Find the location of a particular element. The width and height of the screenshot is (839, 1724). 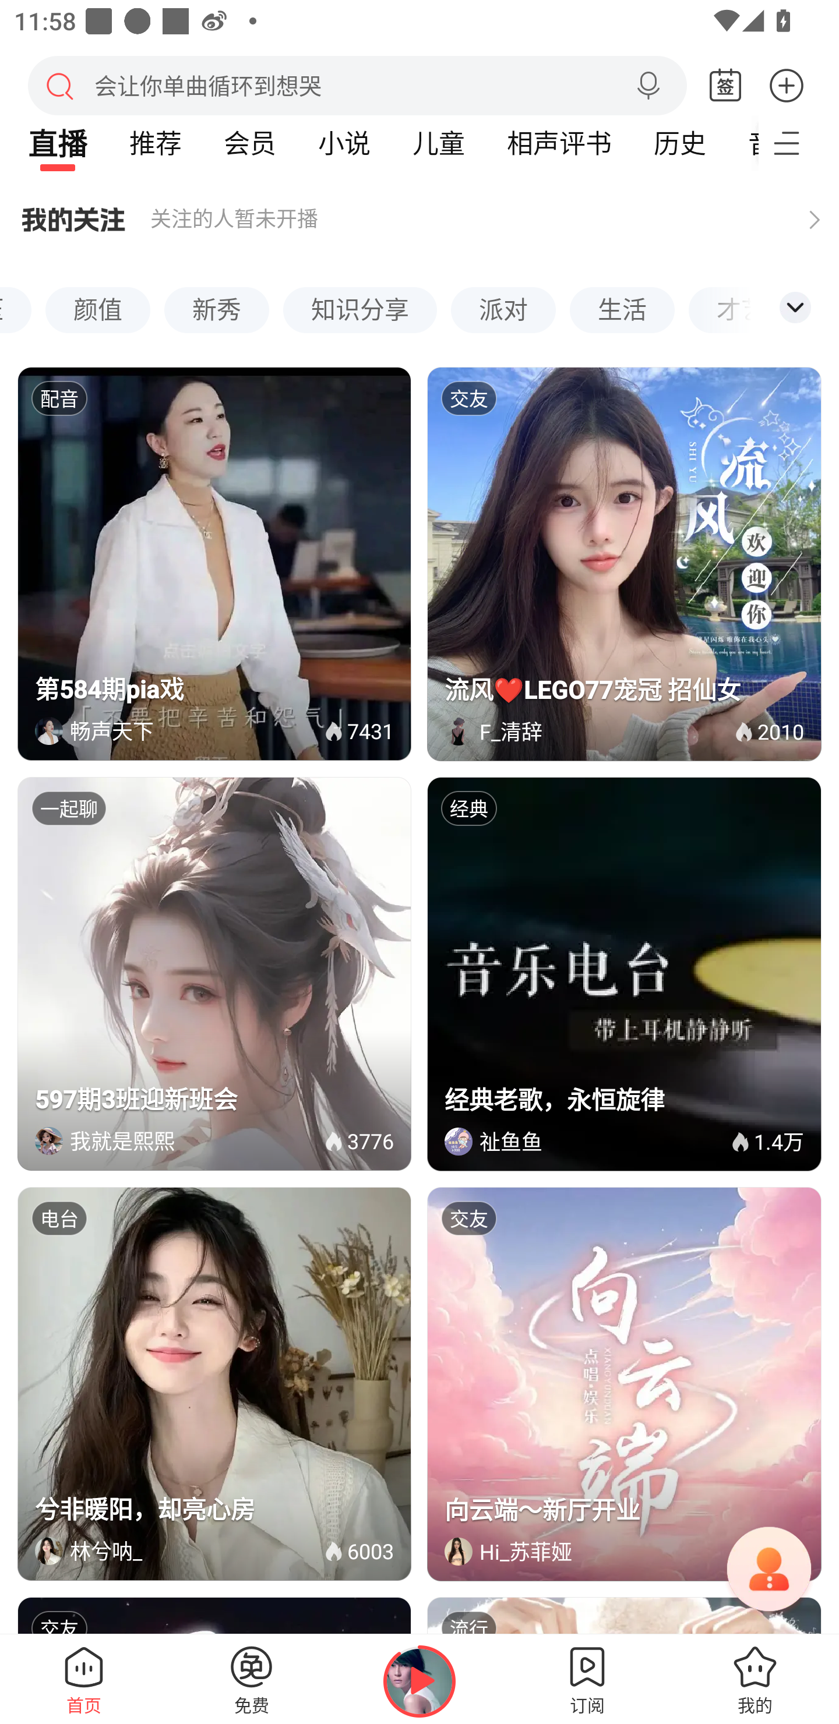

直播 is located at coordinates (57, 143).